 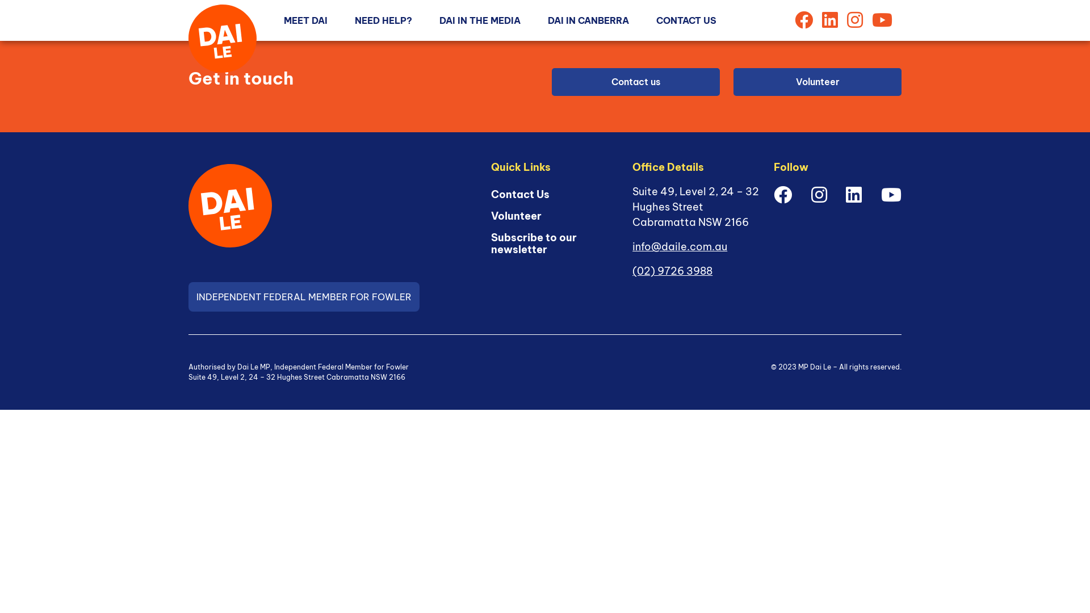 What do you see at coordinates (686, 20) in the screenshot?
I see `CONTACT US` at bounding box center [686, 20].